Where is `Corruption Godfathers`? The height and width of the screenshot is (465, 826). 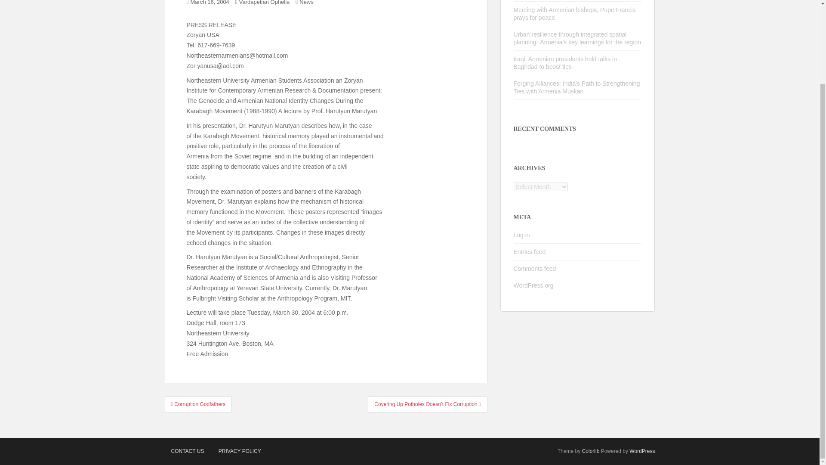
Corruption Godfathers is located at coordinates (198, 404).